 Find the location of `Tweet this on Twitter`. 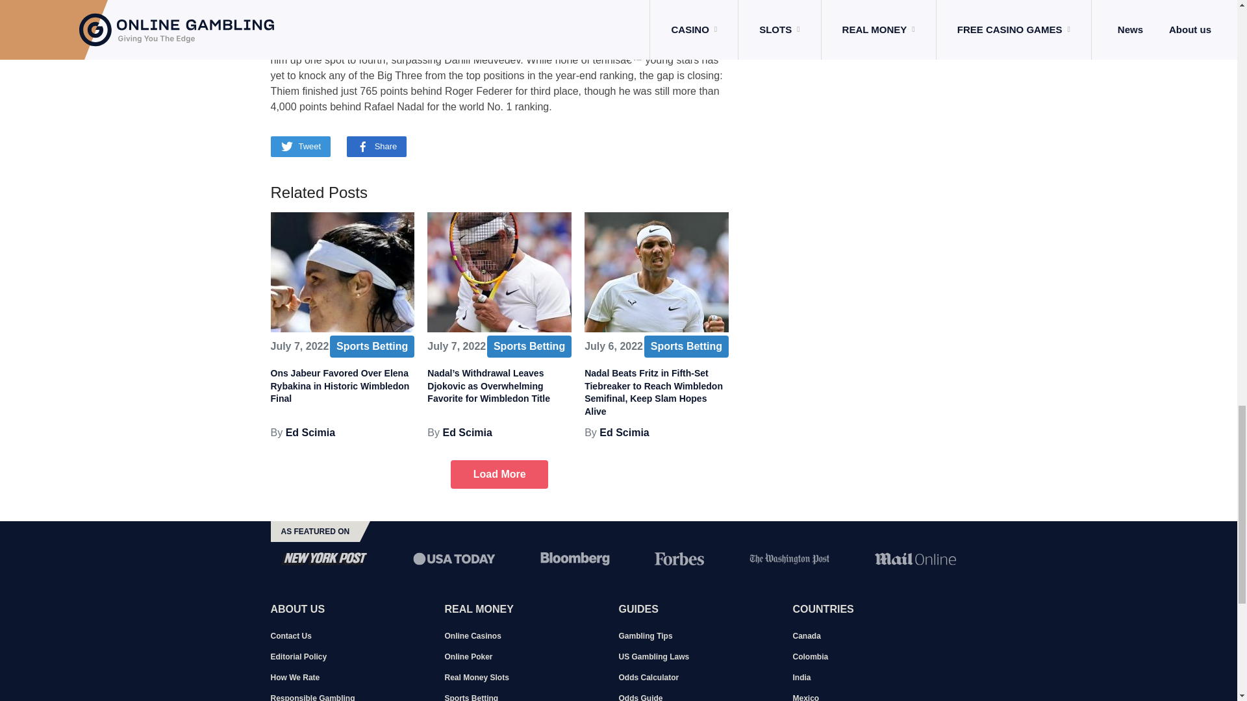

Tweet this on Twitter is located at coordinates (300, 146).